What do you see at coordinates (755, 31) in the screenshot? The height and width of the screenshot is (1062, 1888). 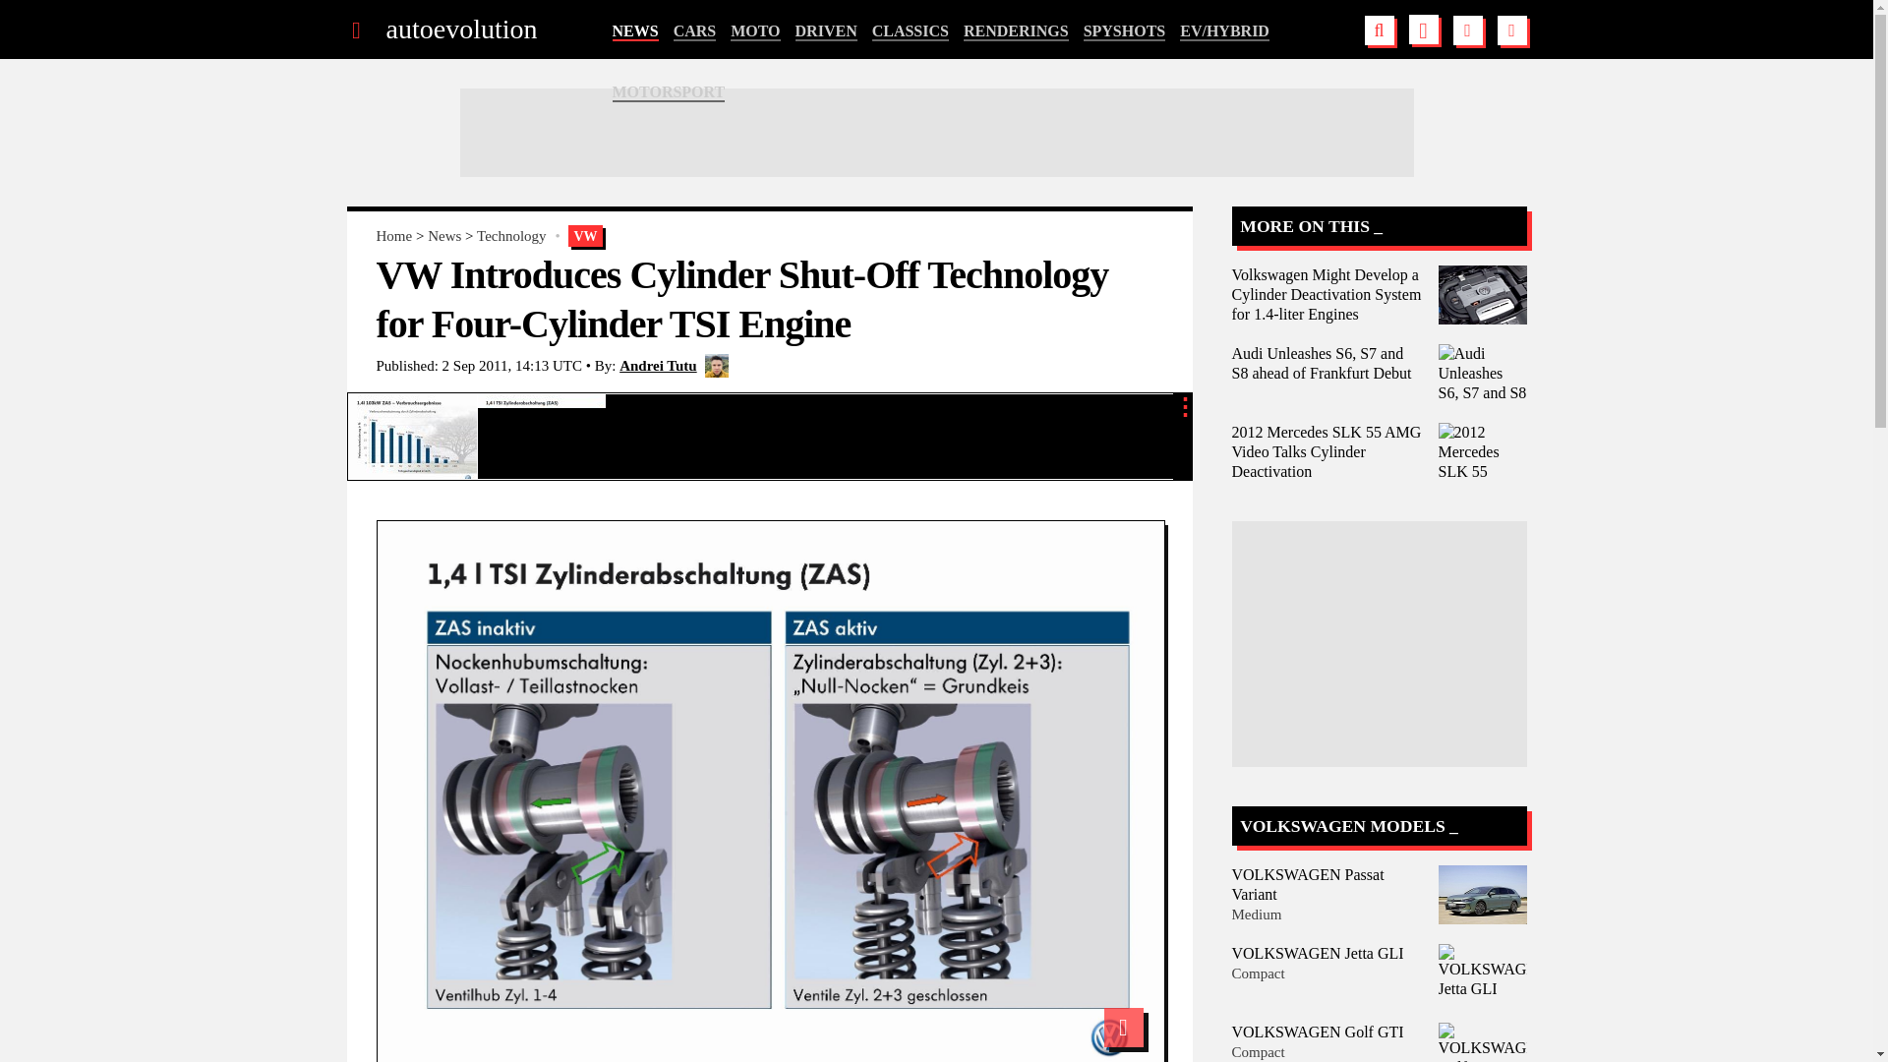 I see `MOTO` at bounding box center [755, 31].